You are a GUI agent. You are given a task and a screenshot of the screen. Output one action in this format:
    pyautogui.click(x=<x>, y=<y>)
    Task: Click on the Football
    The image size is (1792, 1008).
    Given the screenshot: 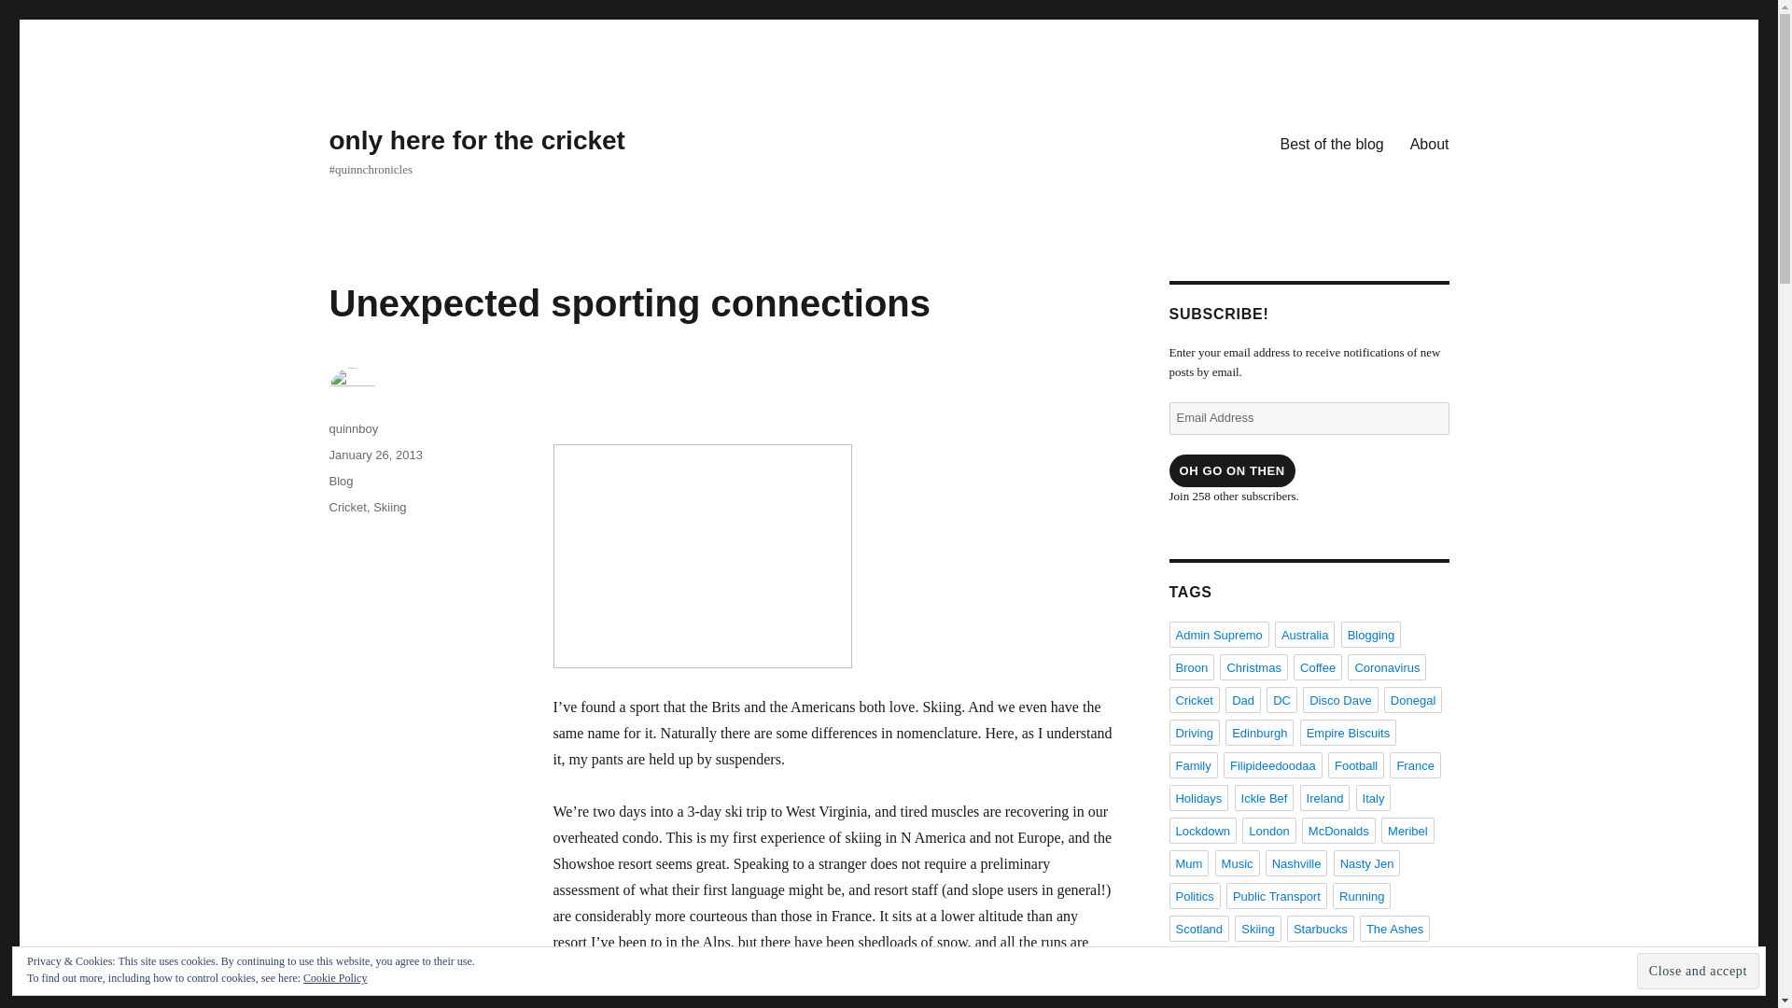 What is the action you would take?
    pyautogui.click(x=1355, y=764)
    